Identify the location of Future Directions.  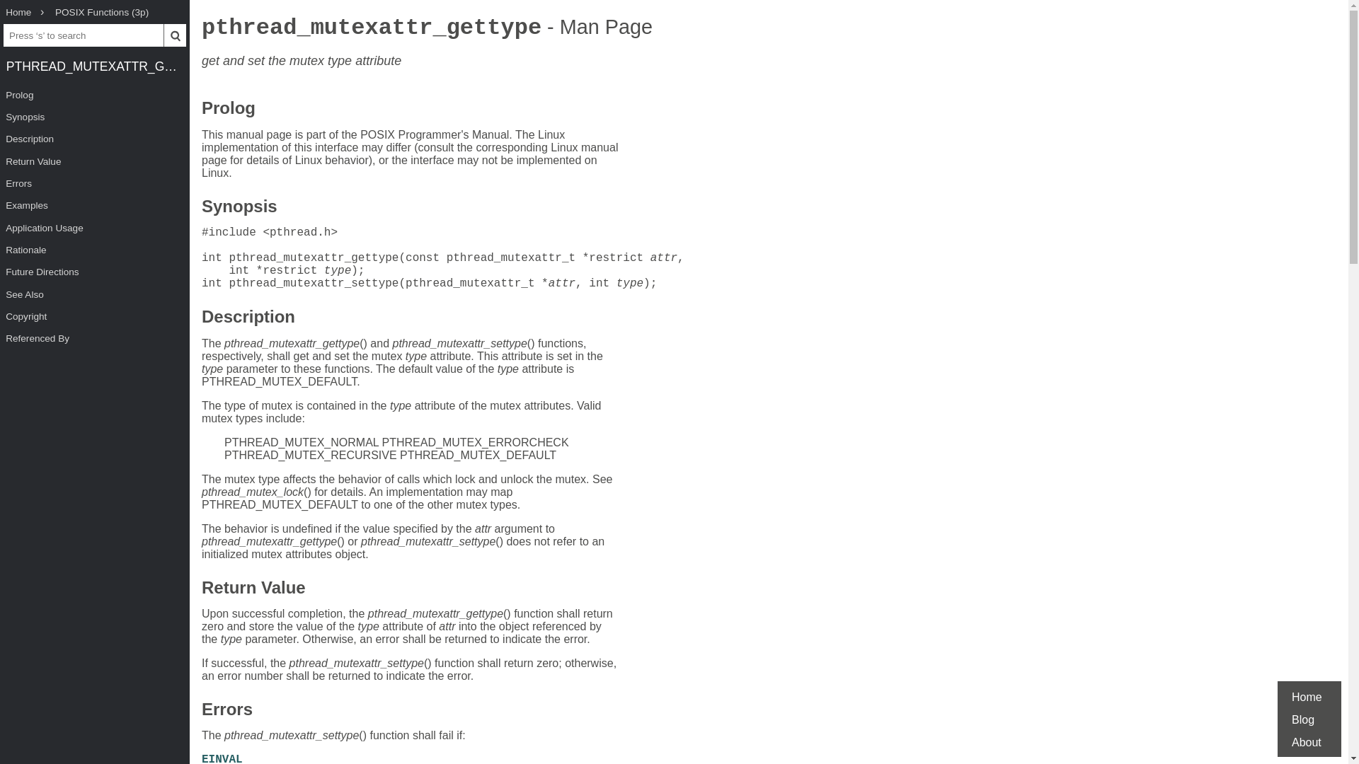
(95, 272).